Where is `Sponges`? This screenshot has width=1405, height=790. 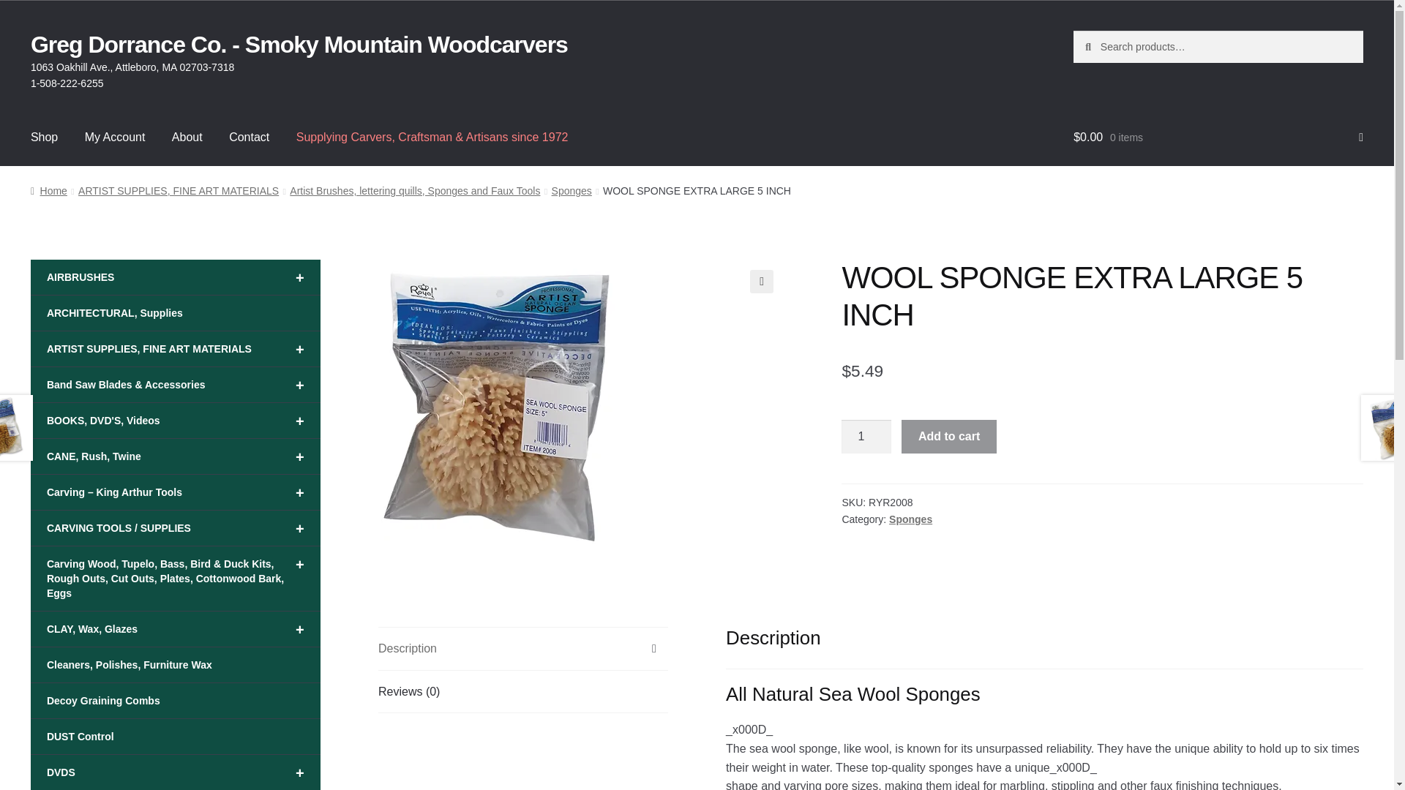 Sponges is located at coordinates (910, 519).